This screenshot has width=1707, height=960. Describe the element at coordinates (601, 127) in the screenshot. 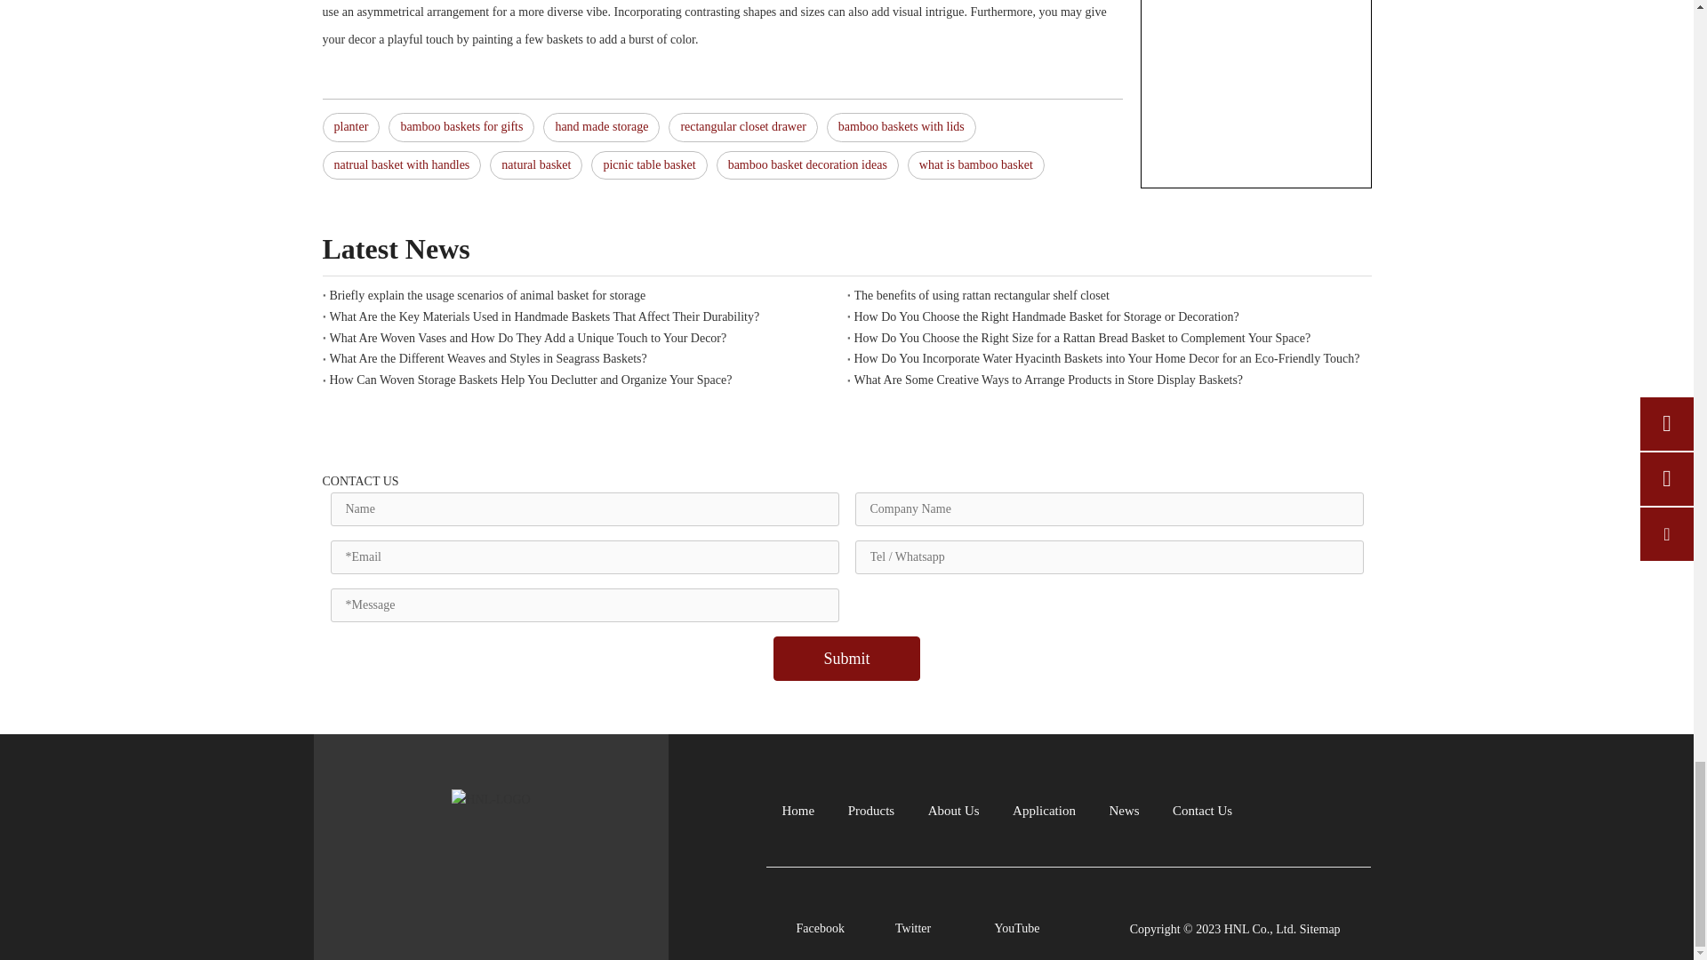

I see `hand made storage` at that location.